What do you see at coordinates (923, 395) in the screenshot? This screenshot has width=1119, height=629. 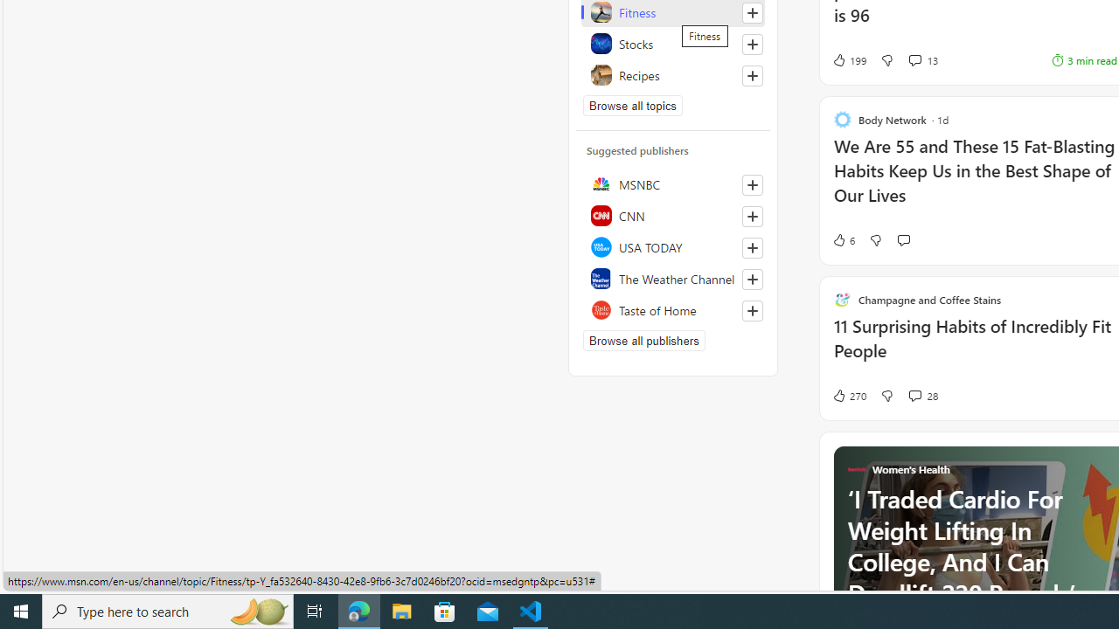 I see `View comments 28 Comment` at bounding box center [923, 395].